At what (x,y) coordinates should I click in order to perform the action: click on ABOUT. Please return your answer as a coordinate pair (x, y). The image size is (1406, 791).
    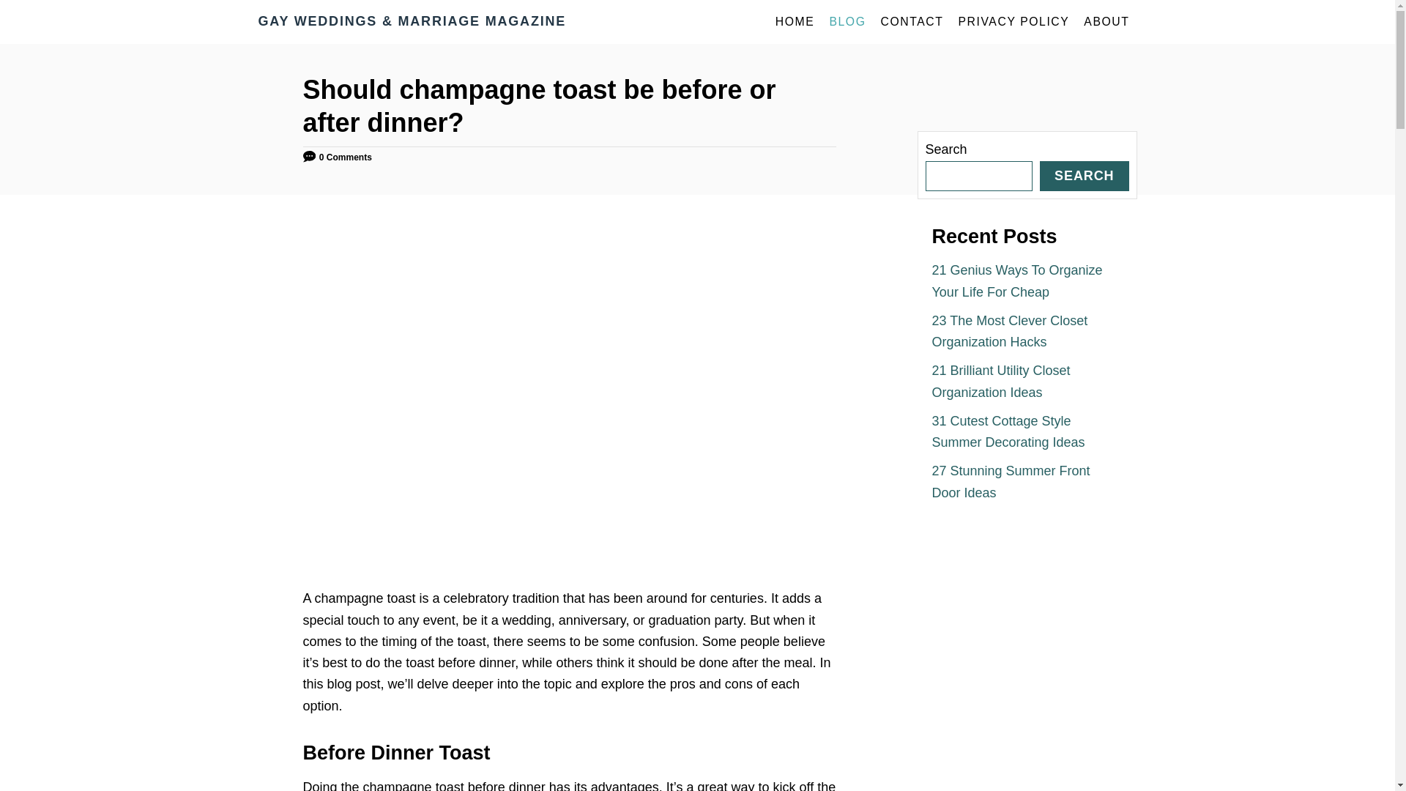
    Looking at the image, I should click on (1106, 21).